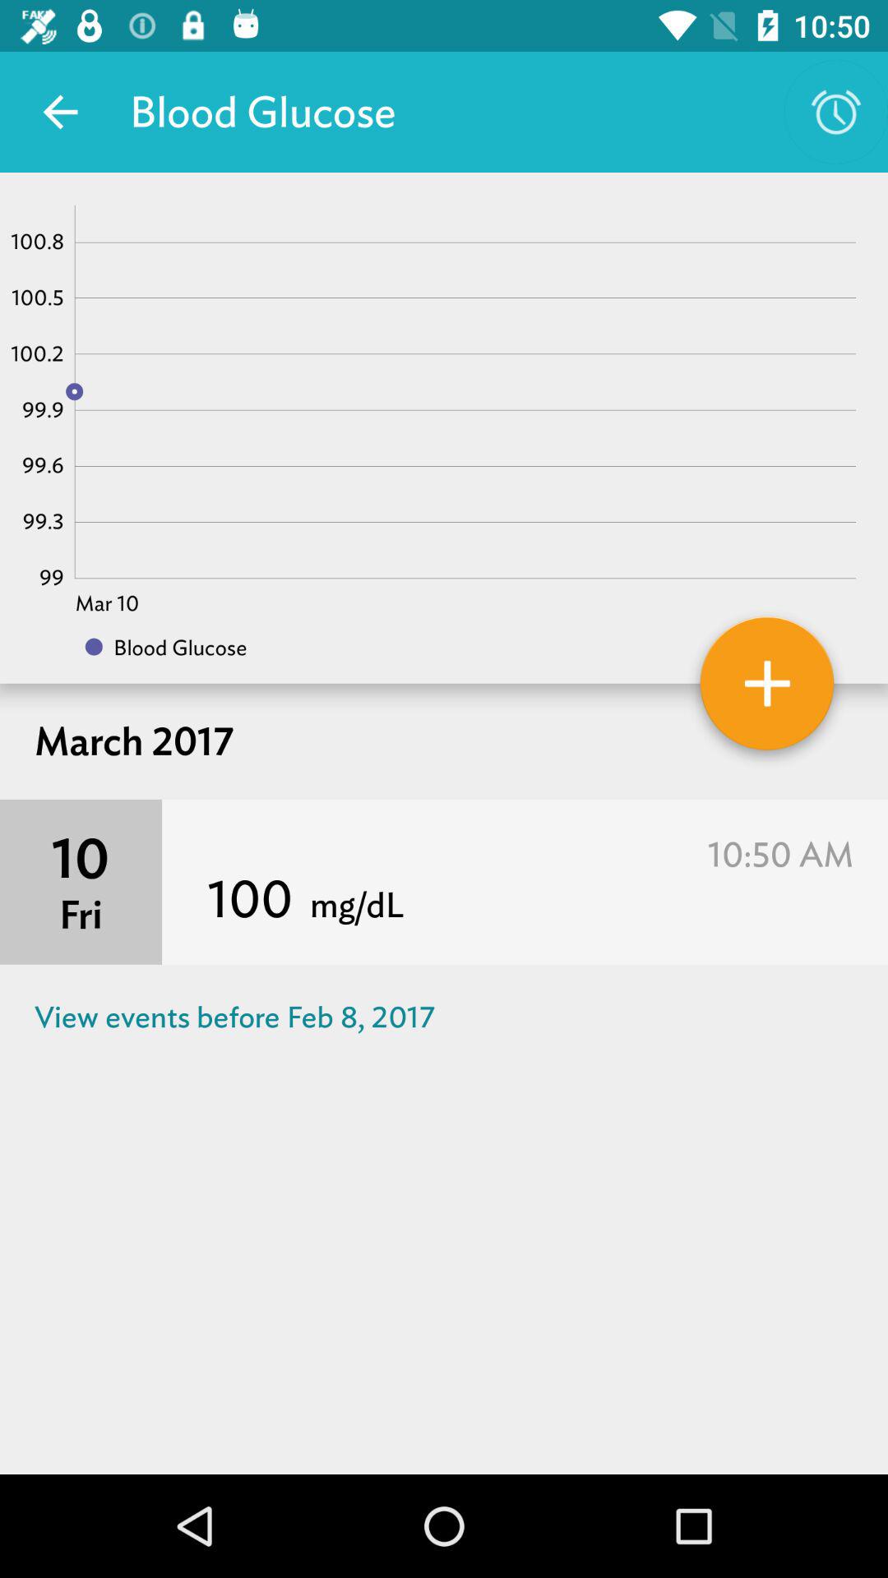 The width and height of the screenshot is (888, 1578). I want to click on open the item to the left of blood glucose app, so click(60, 112).